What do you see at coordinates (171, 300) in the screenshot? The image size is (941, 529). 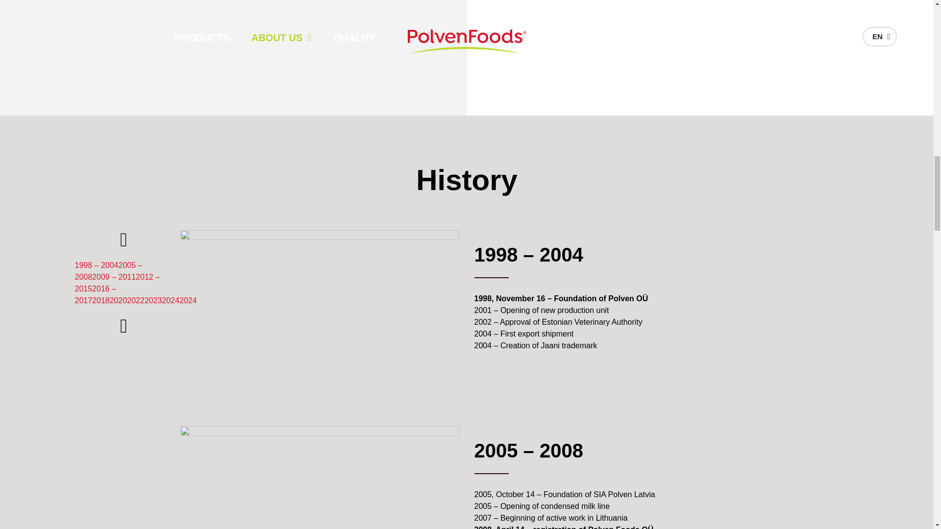 I see `2024` at bounding box center [171, 300].